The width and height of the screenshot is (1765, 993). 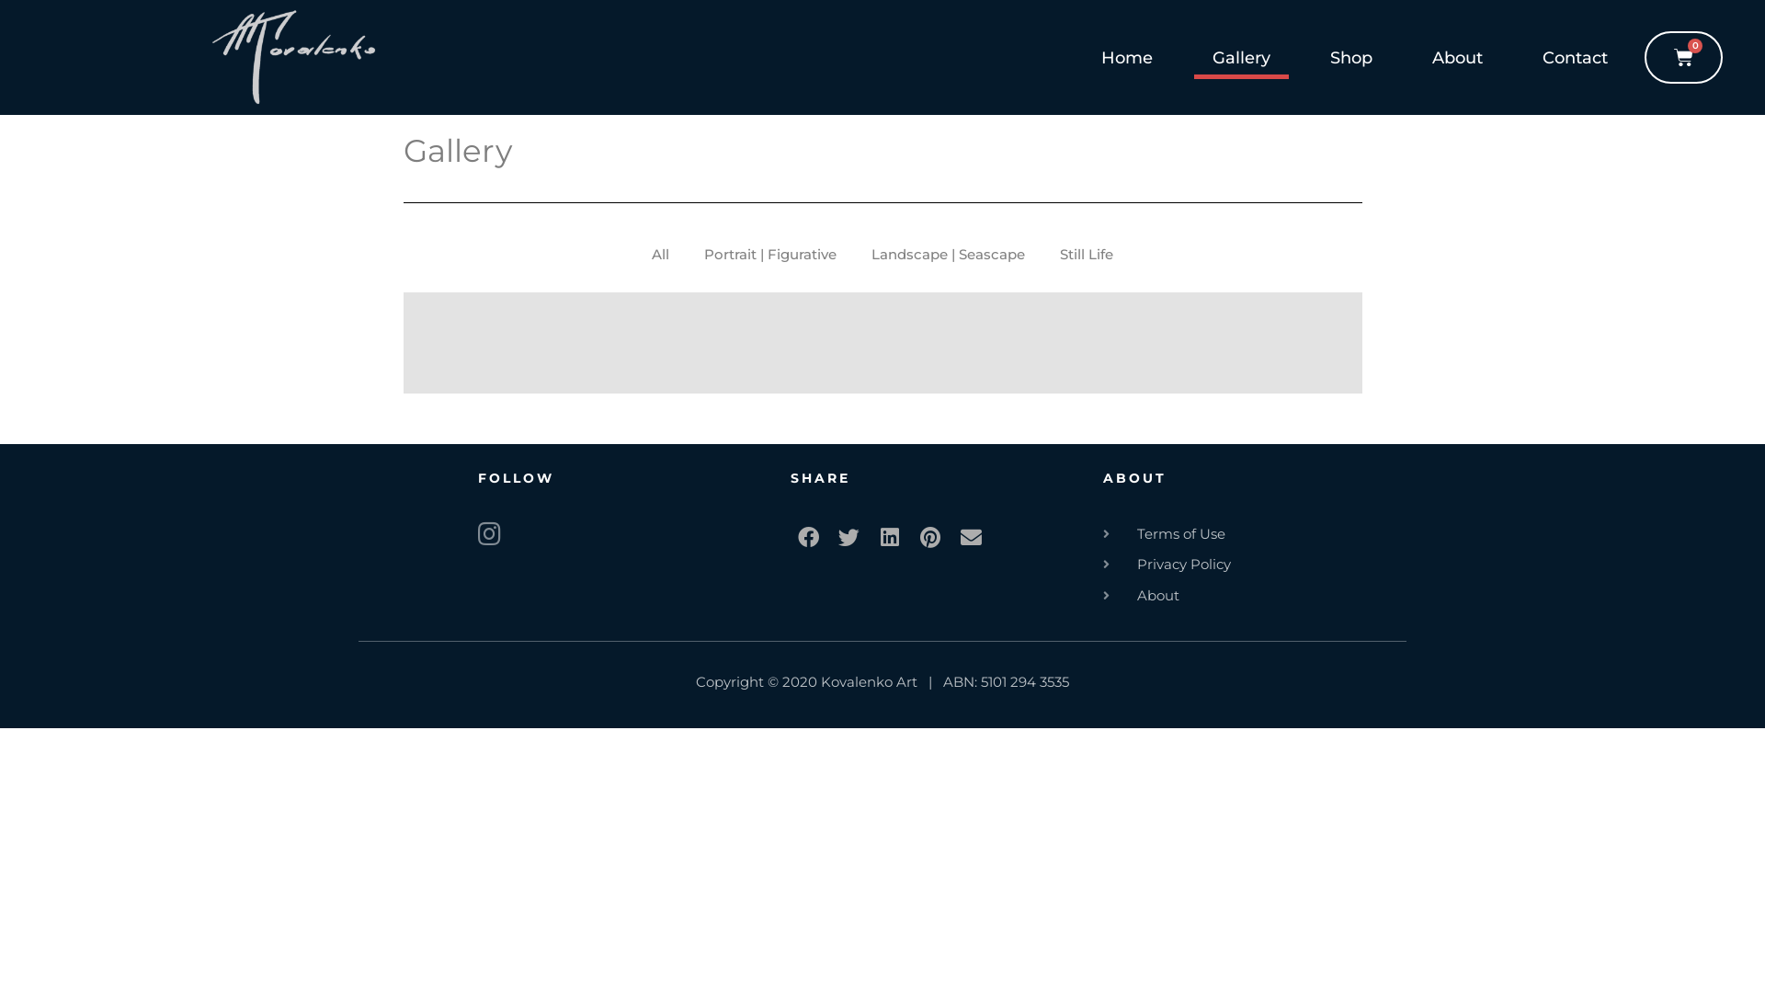 What do you see at coordinates (1087, 255) in the screenshot?
I see `Still Life` at bounding box center [1087, 255].